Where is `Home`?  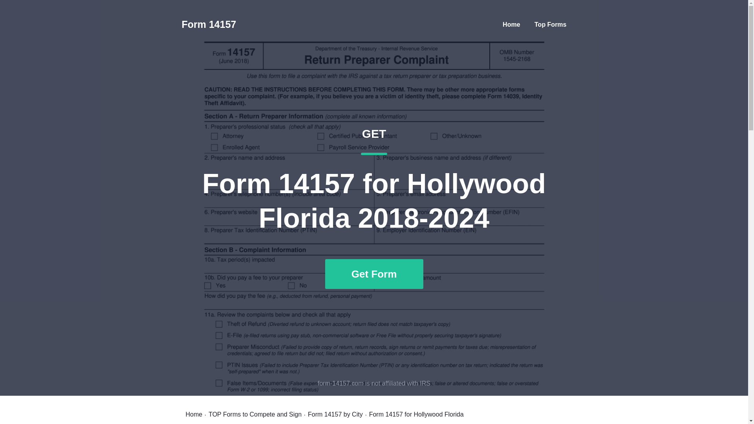
Home is located at coordinates (511, 24).